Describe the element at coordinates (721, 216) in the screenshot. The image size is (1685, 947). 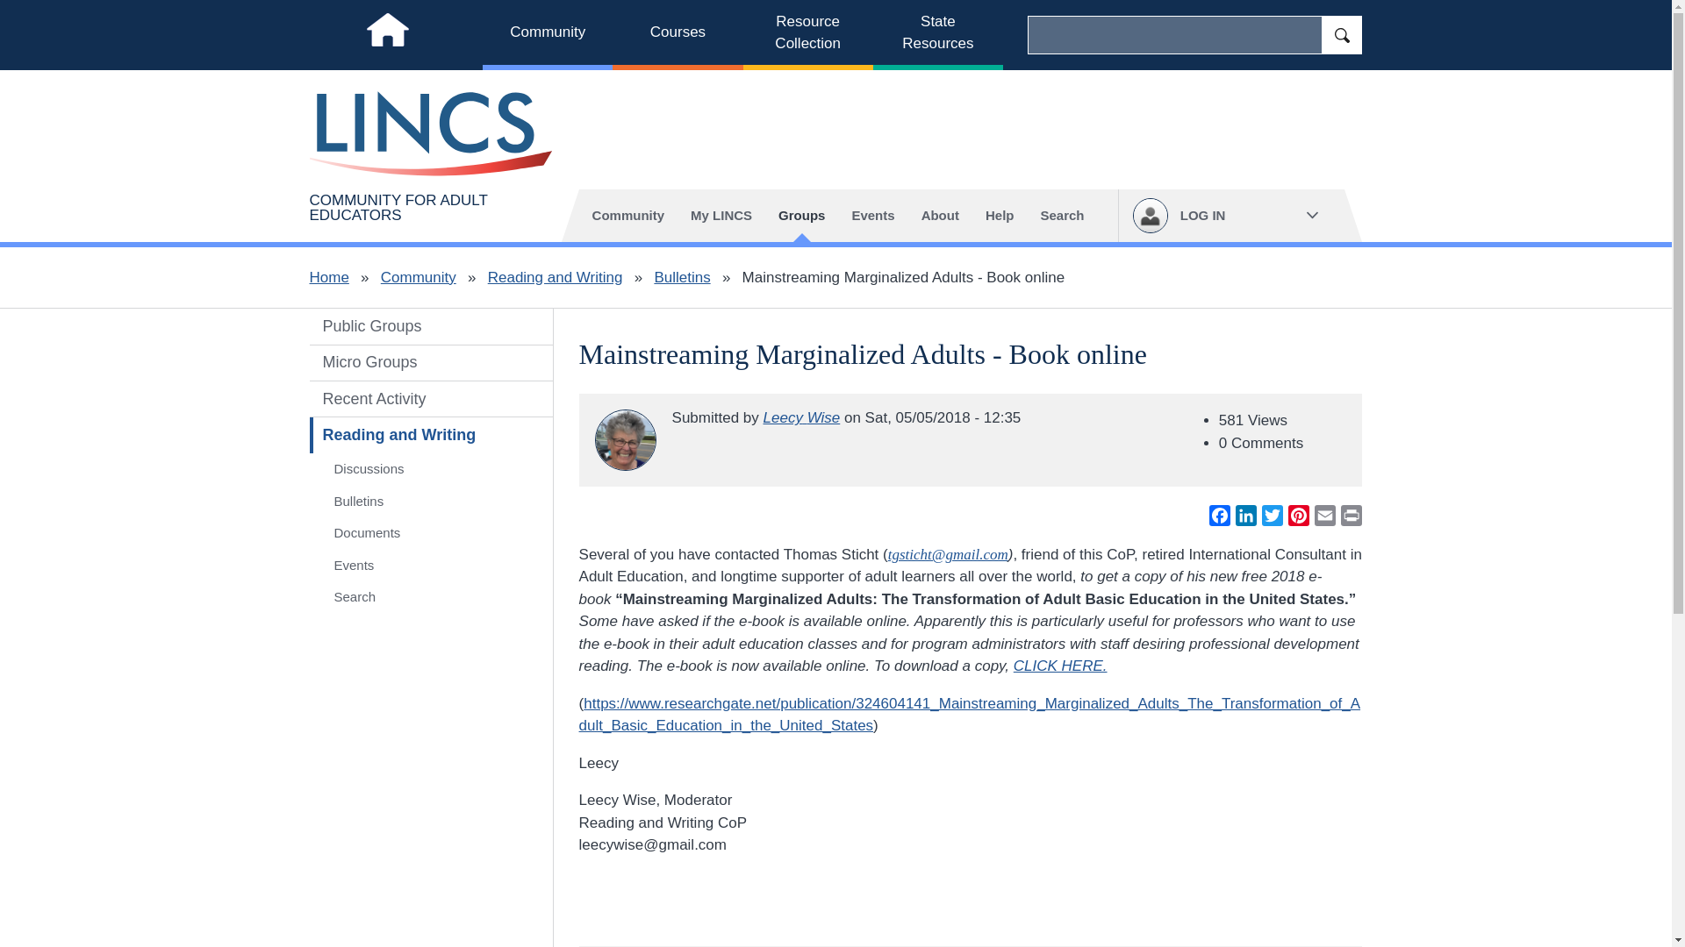
I see `My LINCS` at that location.